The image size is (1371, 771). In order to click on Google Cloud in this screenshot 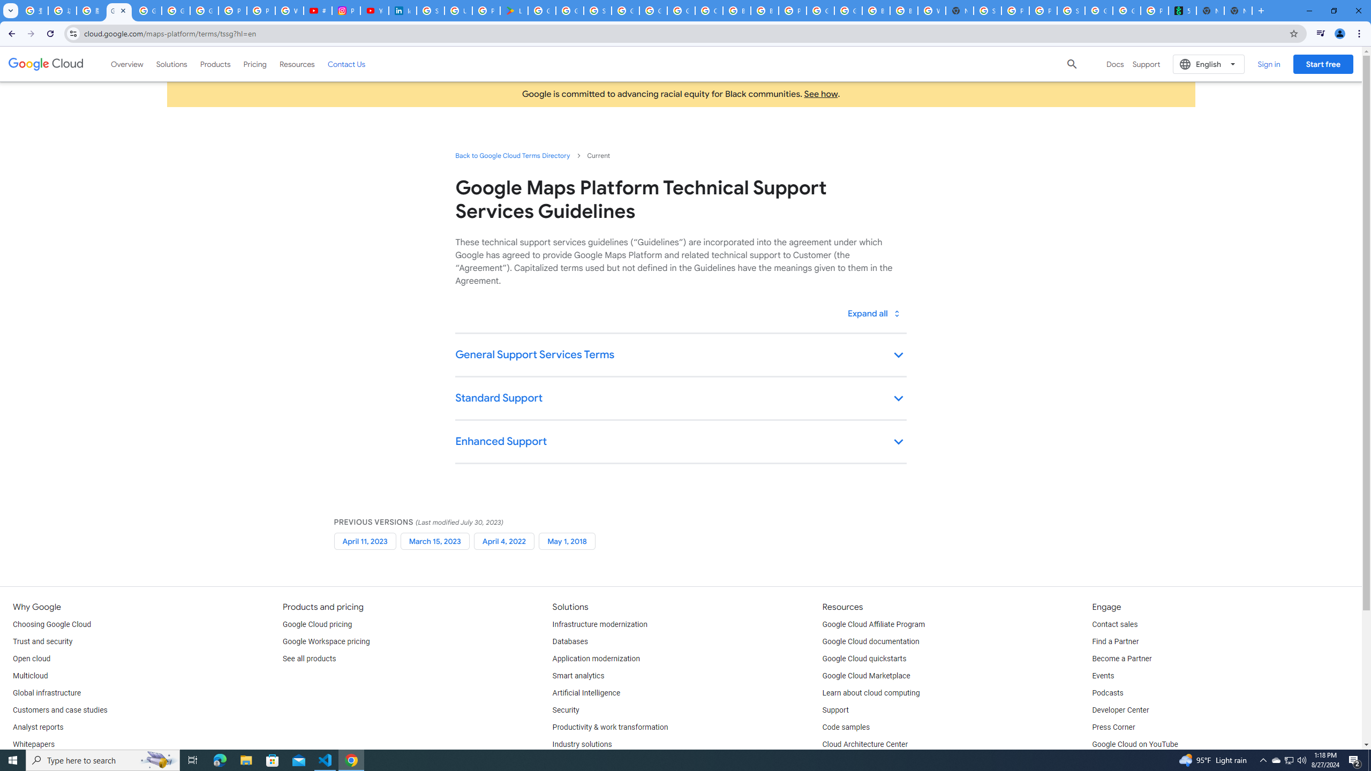, I will do `click(46, 64)`.